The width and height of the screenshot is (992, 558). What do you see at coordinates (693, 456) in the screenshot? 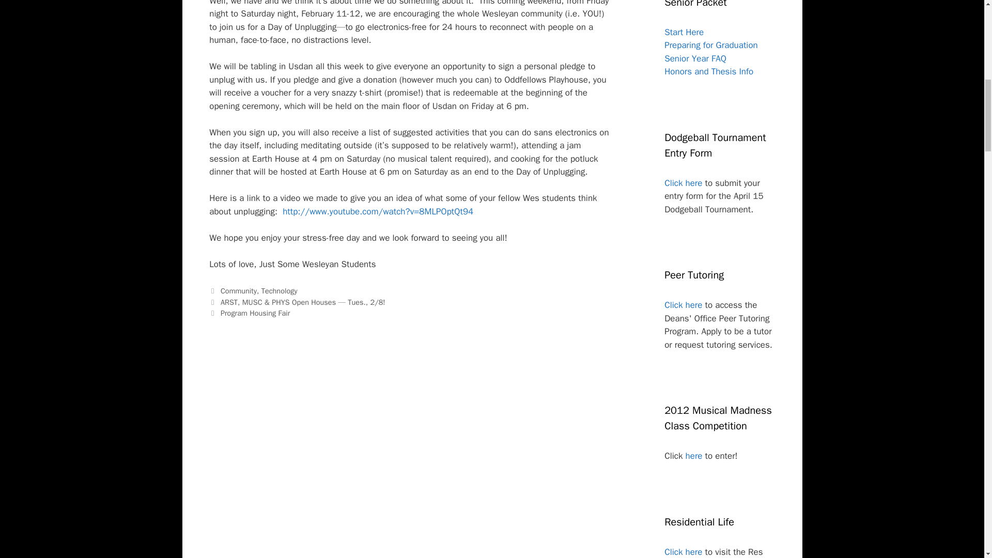
I see `here` at bounding box center [693, 456].